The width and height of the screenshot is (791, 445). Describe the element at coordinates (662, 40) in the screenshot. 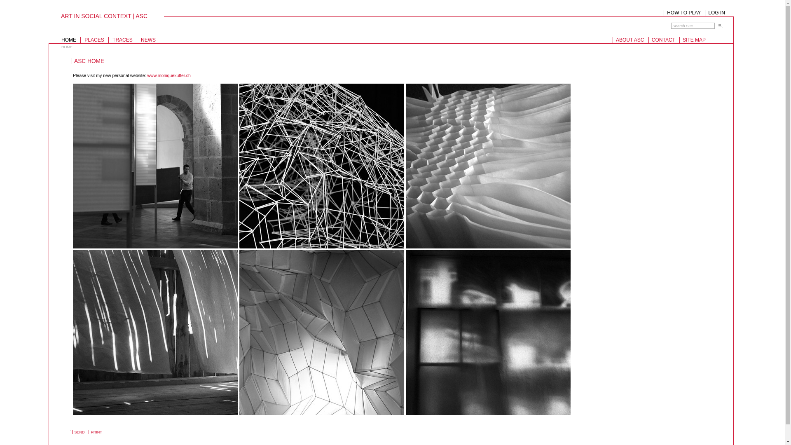

I see `CONTACT` at that location.